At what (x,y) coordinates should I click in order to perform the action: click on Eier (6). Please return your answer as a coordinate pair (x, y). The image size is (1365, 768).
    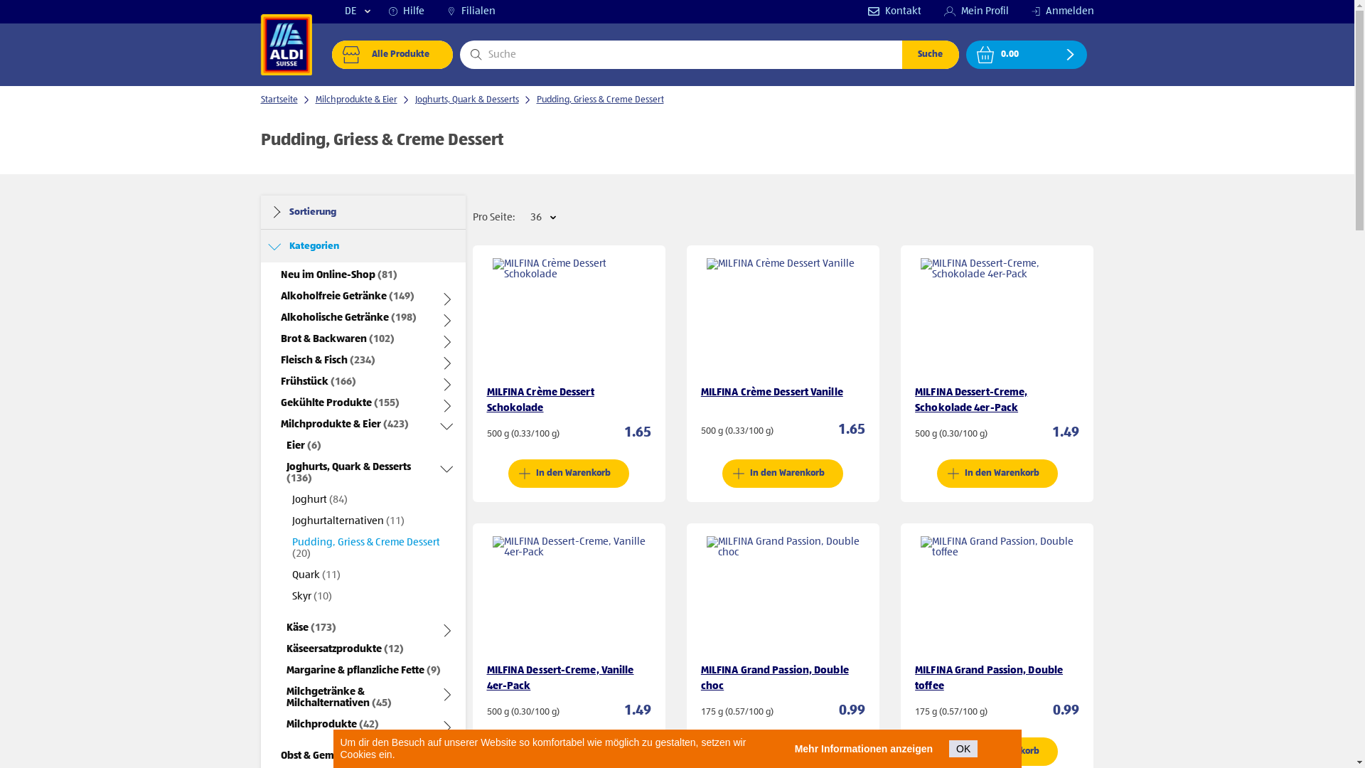
    Looking at the image, I should click on (303, 445).